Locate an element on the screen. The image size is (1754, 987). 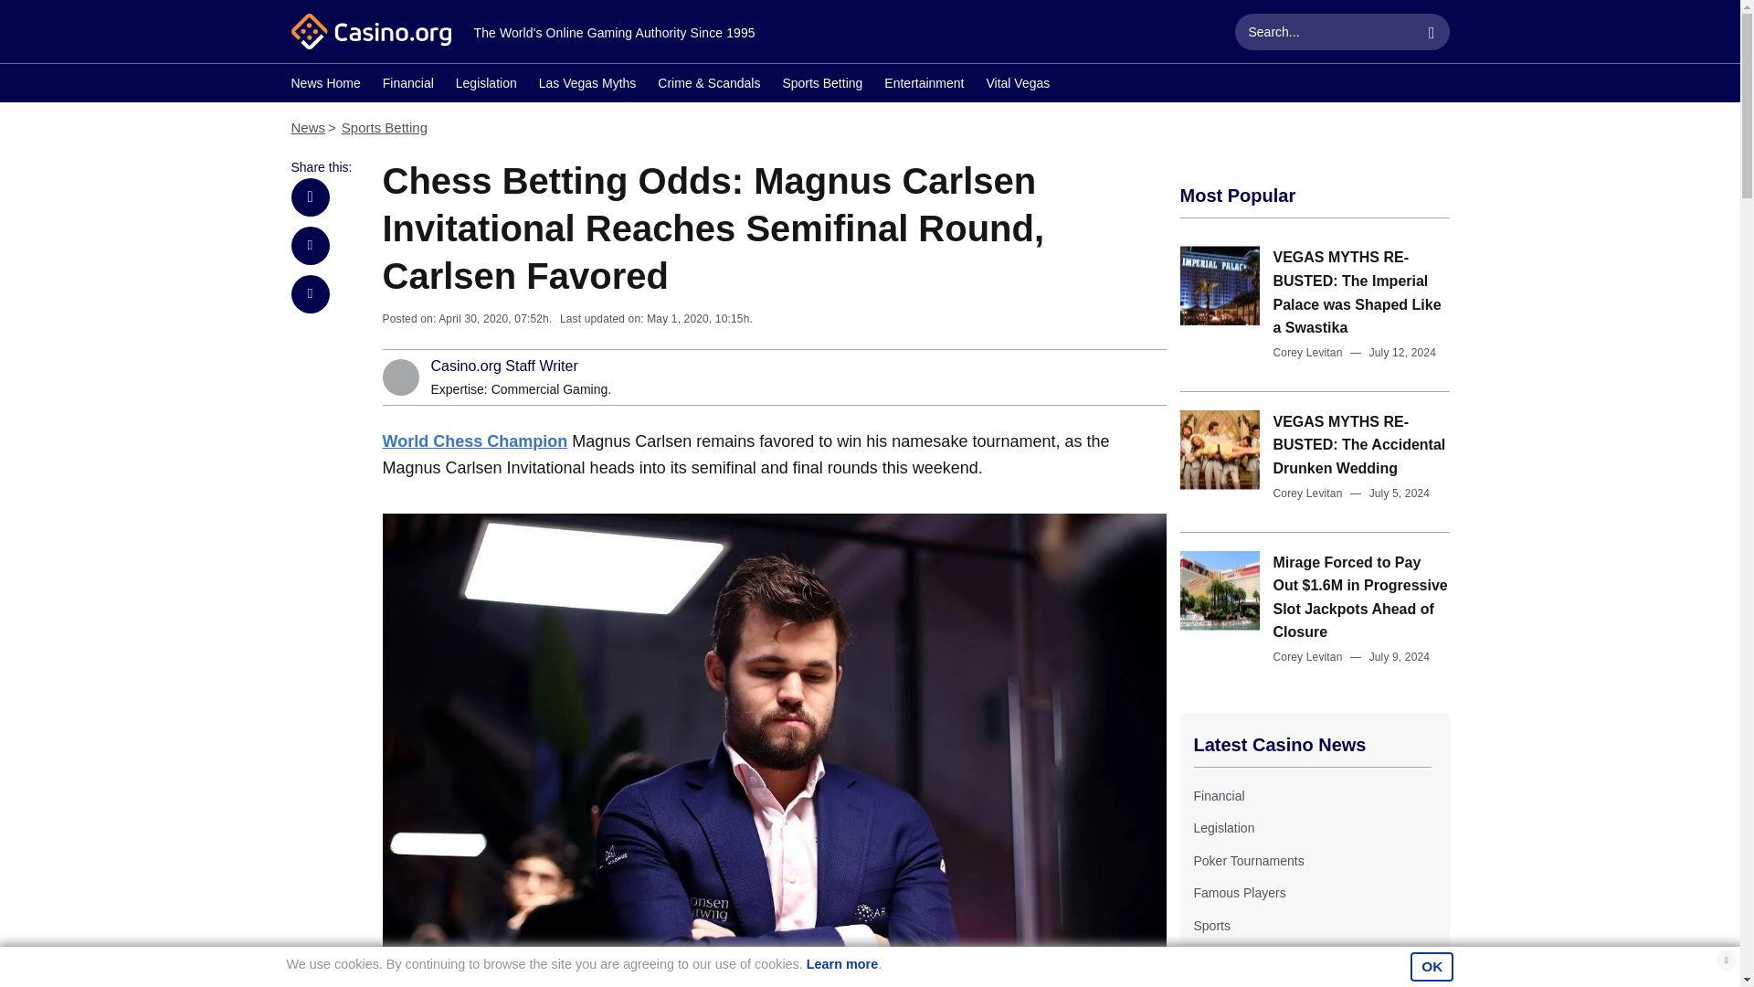
World Chess Champion is located at coordinates (474, 440).